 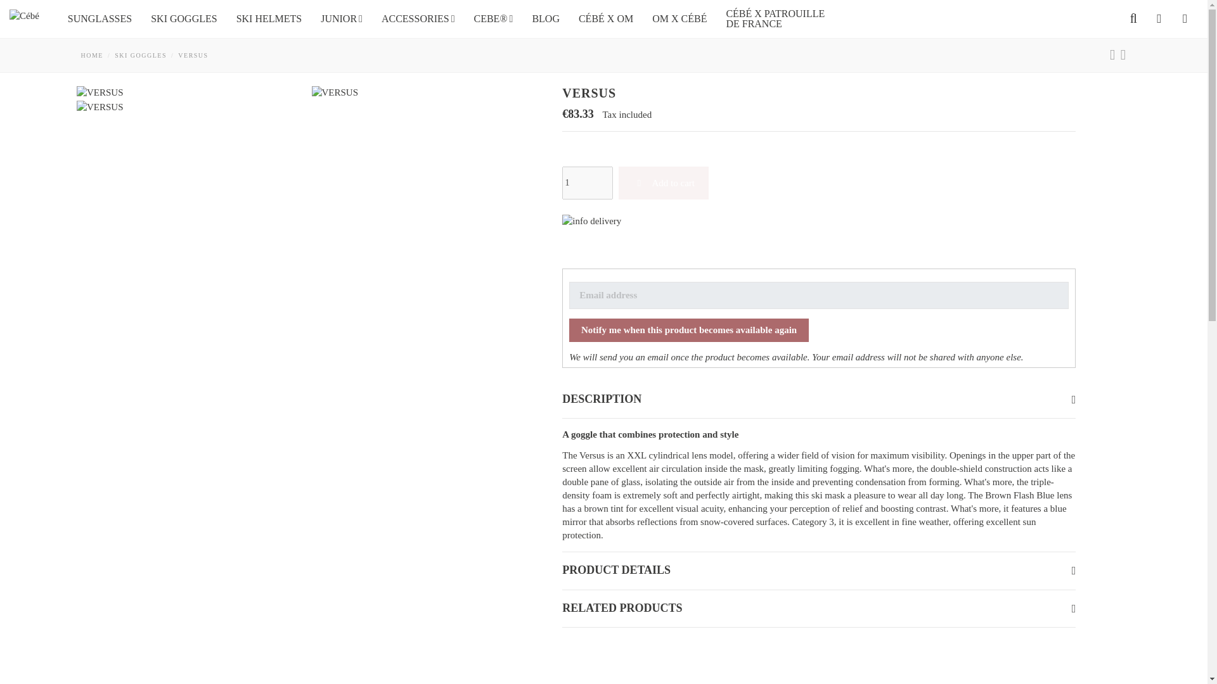 I want to click on ACCESSORIES, so click(x=418, y=18).